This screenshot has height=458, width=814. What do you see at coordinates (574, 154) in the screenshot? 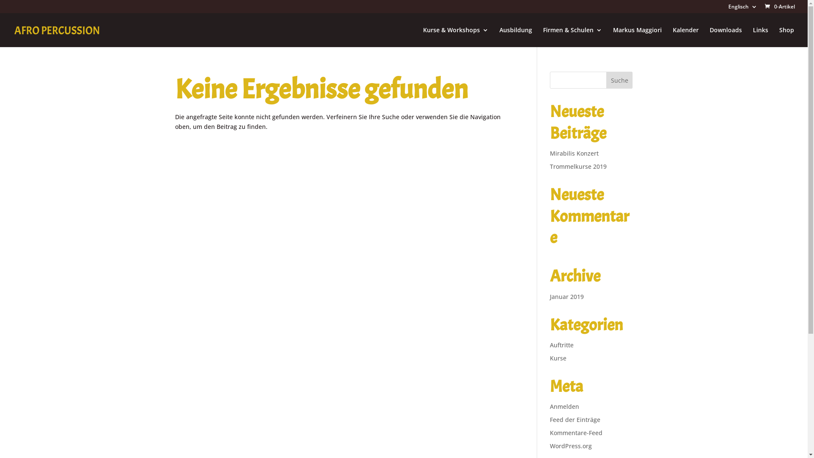
I see `Mirabilis Konzert` at bounding box center [574, 154].